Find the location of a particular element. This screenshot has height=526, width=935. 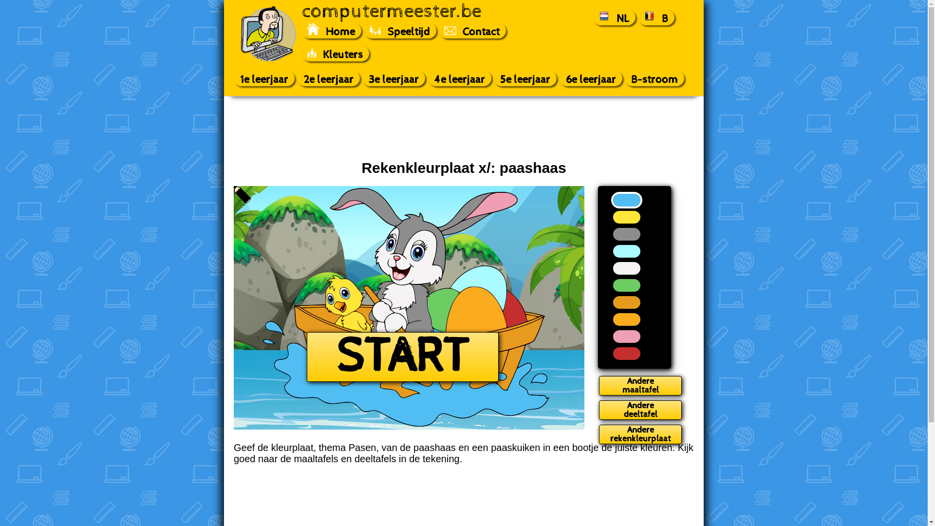

Advertisement is located at coordinates (464, 128).